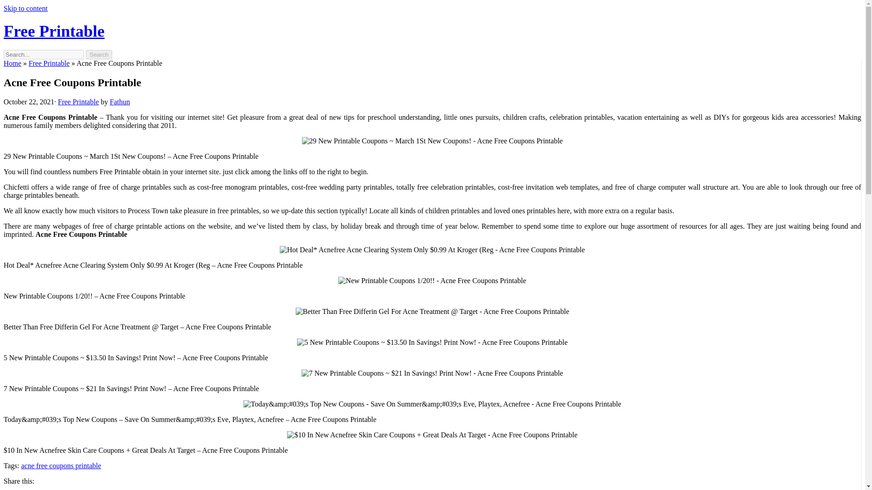 The width and height of the screenshot is (872, 490). What do you see at coordinates (12, 63) in the screenshot?
I see `Home` at bounding box center [12, 63].